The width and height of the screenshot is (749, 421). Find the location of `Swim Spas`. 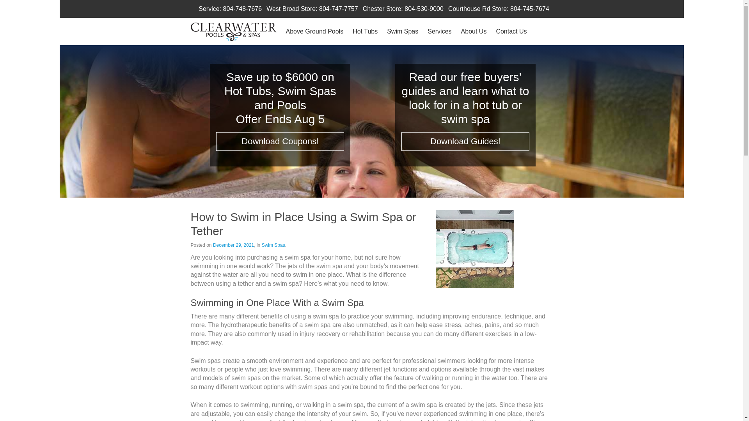

Swim Spas is located at coordinates (403, 31).